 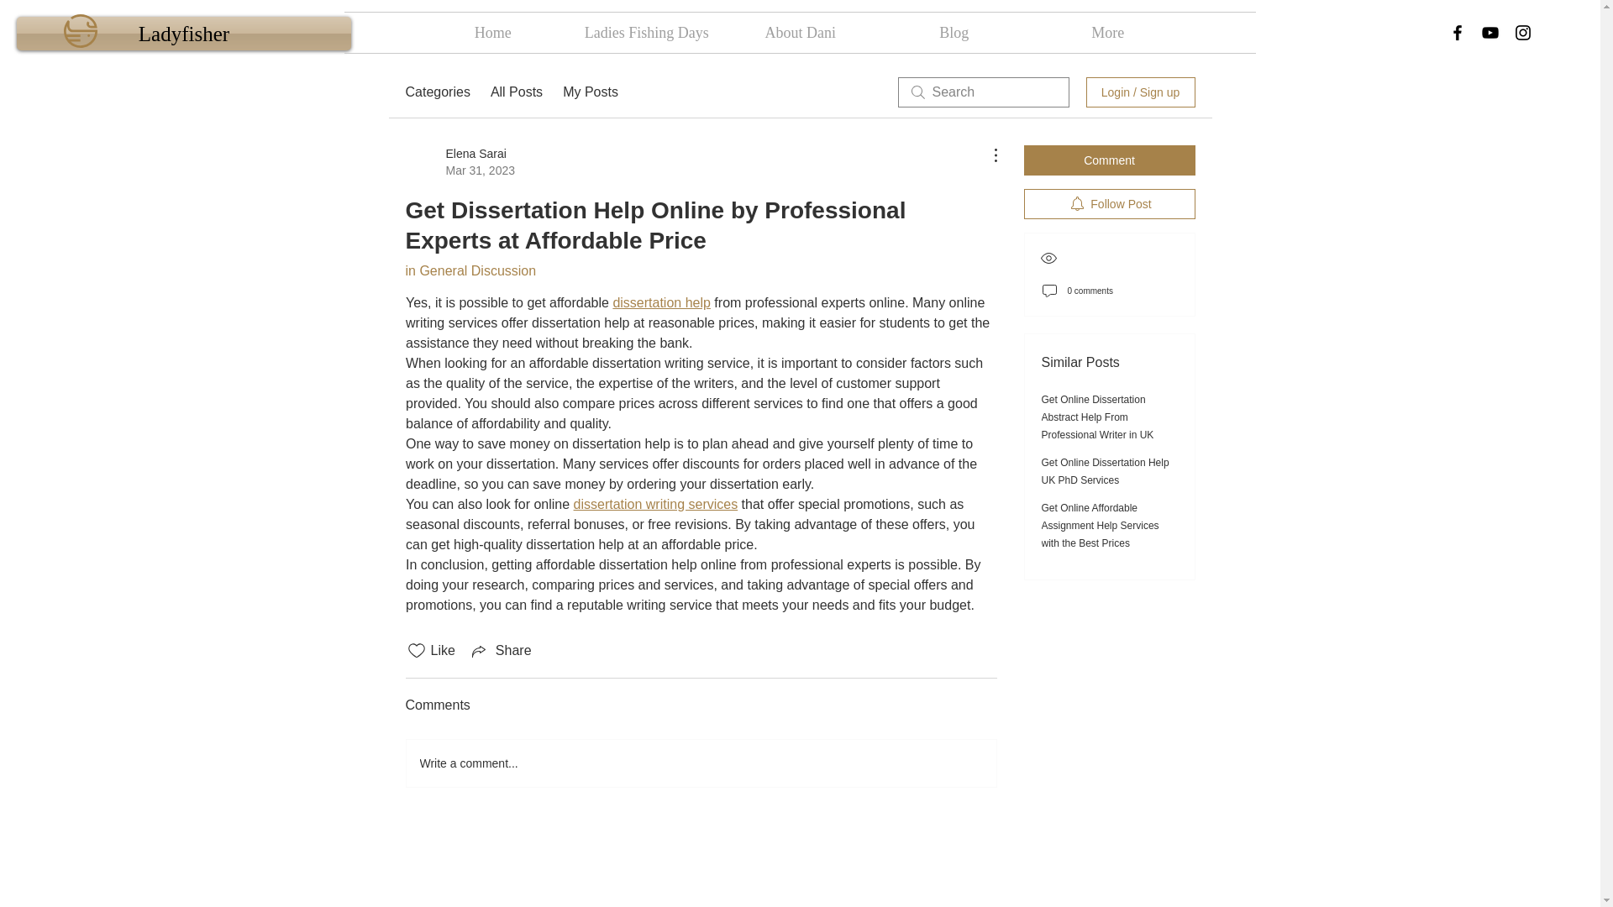 I want to click on dissertation help, so click(x=662, y=302).